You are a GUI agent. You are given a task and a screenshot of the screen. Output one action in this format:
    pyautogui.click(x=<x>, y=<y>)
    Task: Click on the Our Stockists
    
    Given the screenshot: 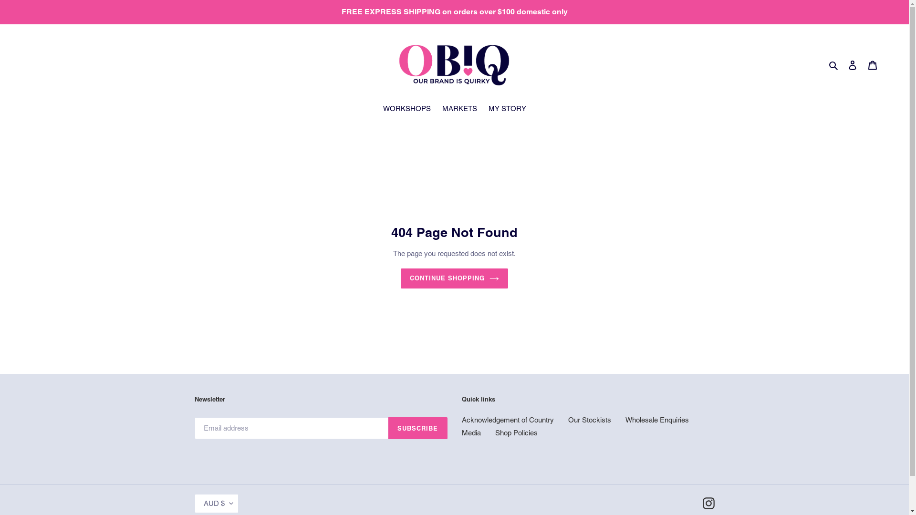 What is the action you would take?
    pyautogui.click(x=589, y=420)
    